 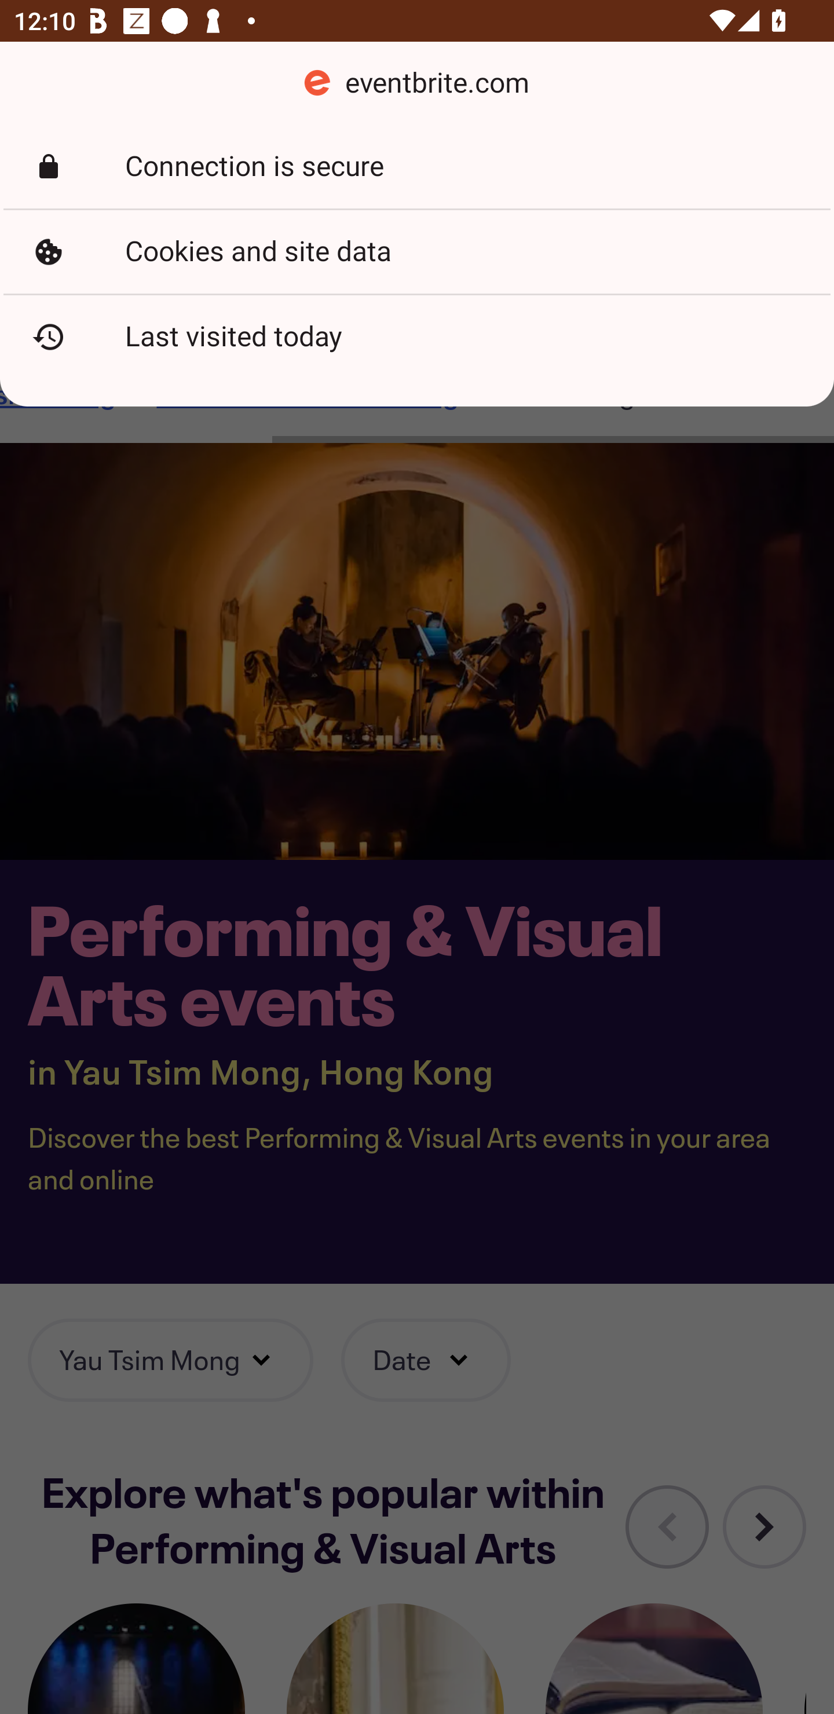 I want to click on Last visited today, so click(x=417, y=337).